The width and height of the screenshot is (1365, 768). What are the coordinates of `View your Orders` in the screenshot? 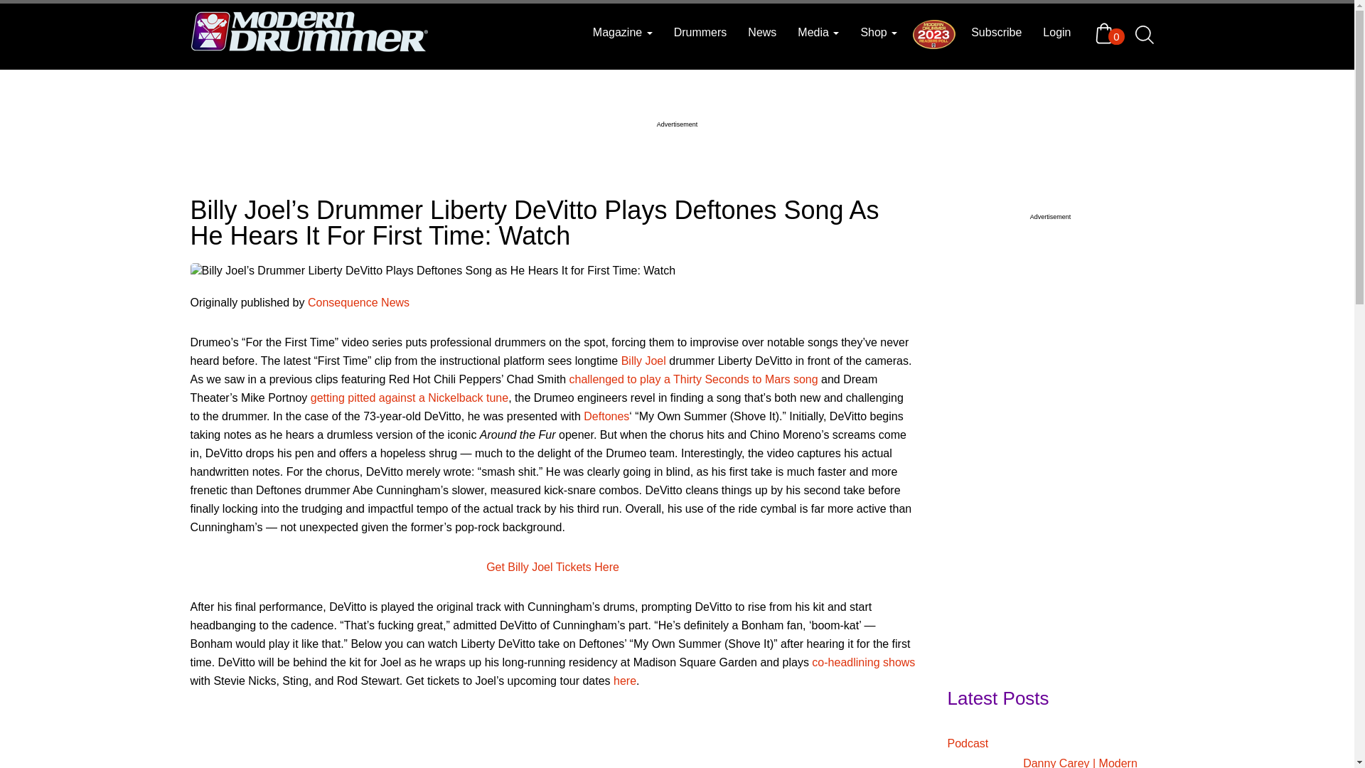 It's located at (1107, 33).